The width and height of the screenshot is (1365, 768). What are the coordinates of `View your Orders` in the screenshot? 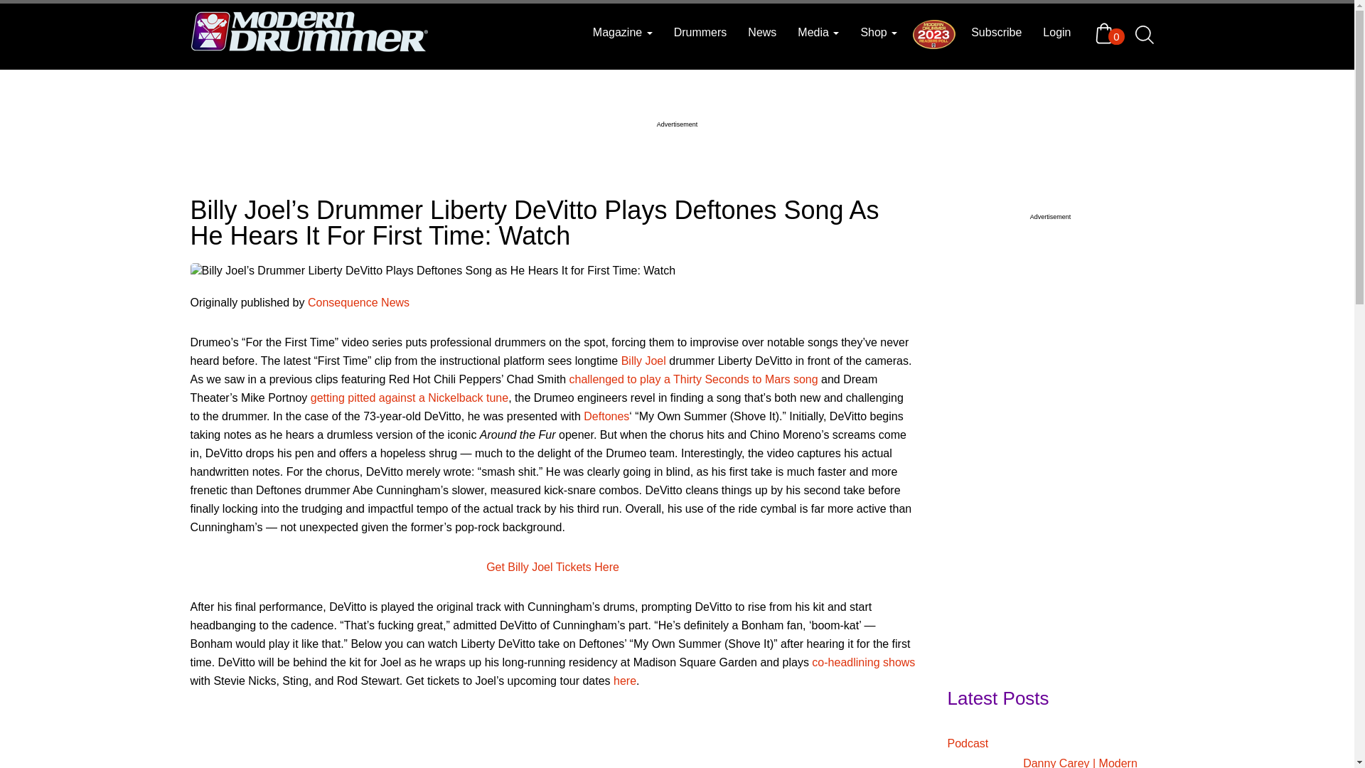 It's located at (1107, 33).